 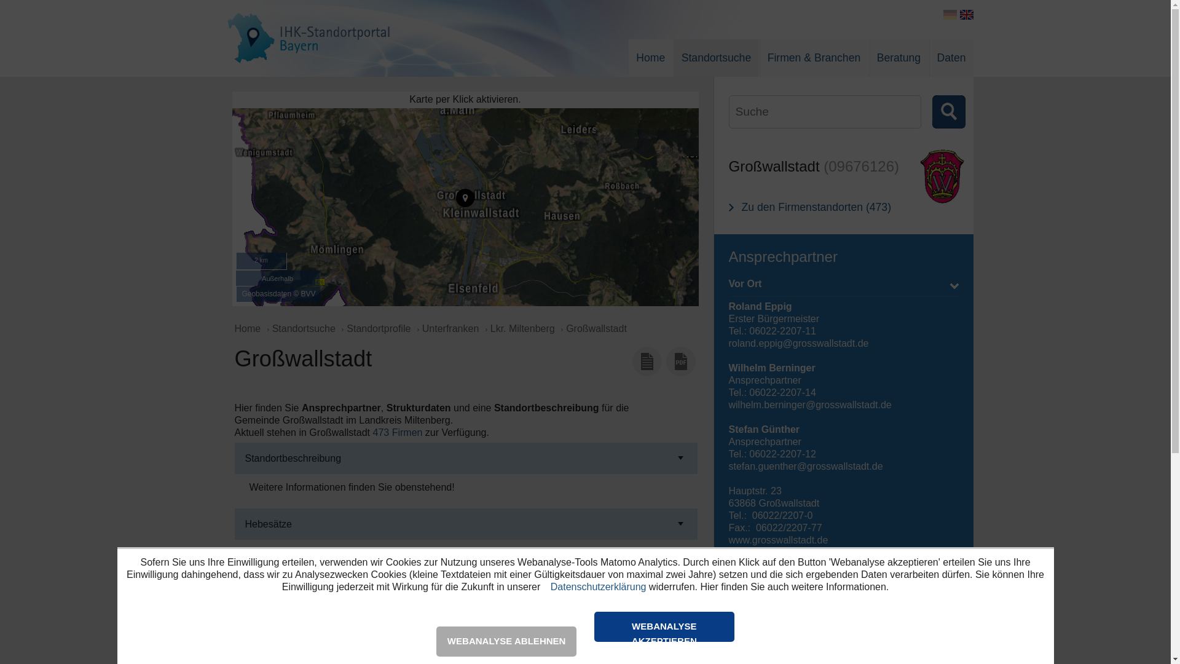 I want to click on wilhelm.berninger@grosswallstadt.de, so click(x=810, y=405).